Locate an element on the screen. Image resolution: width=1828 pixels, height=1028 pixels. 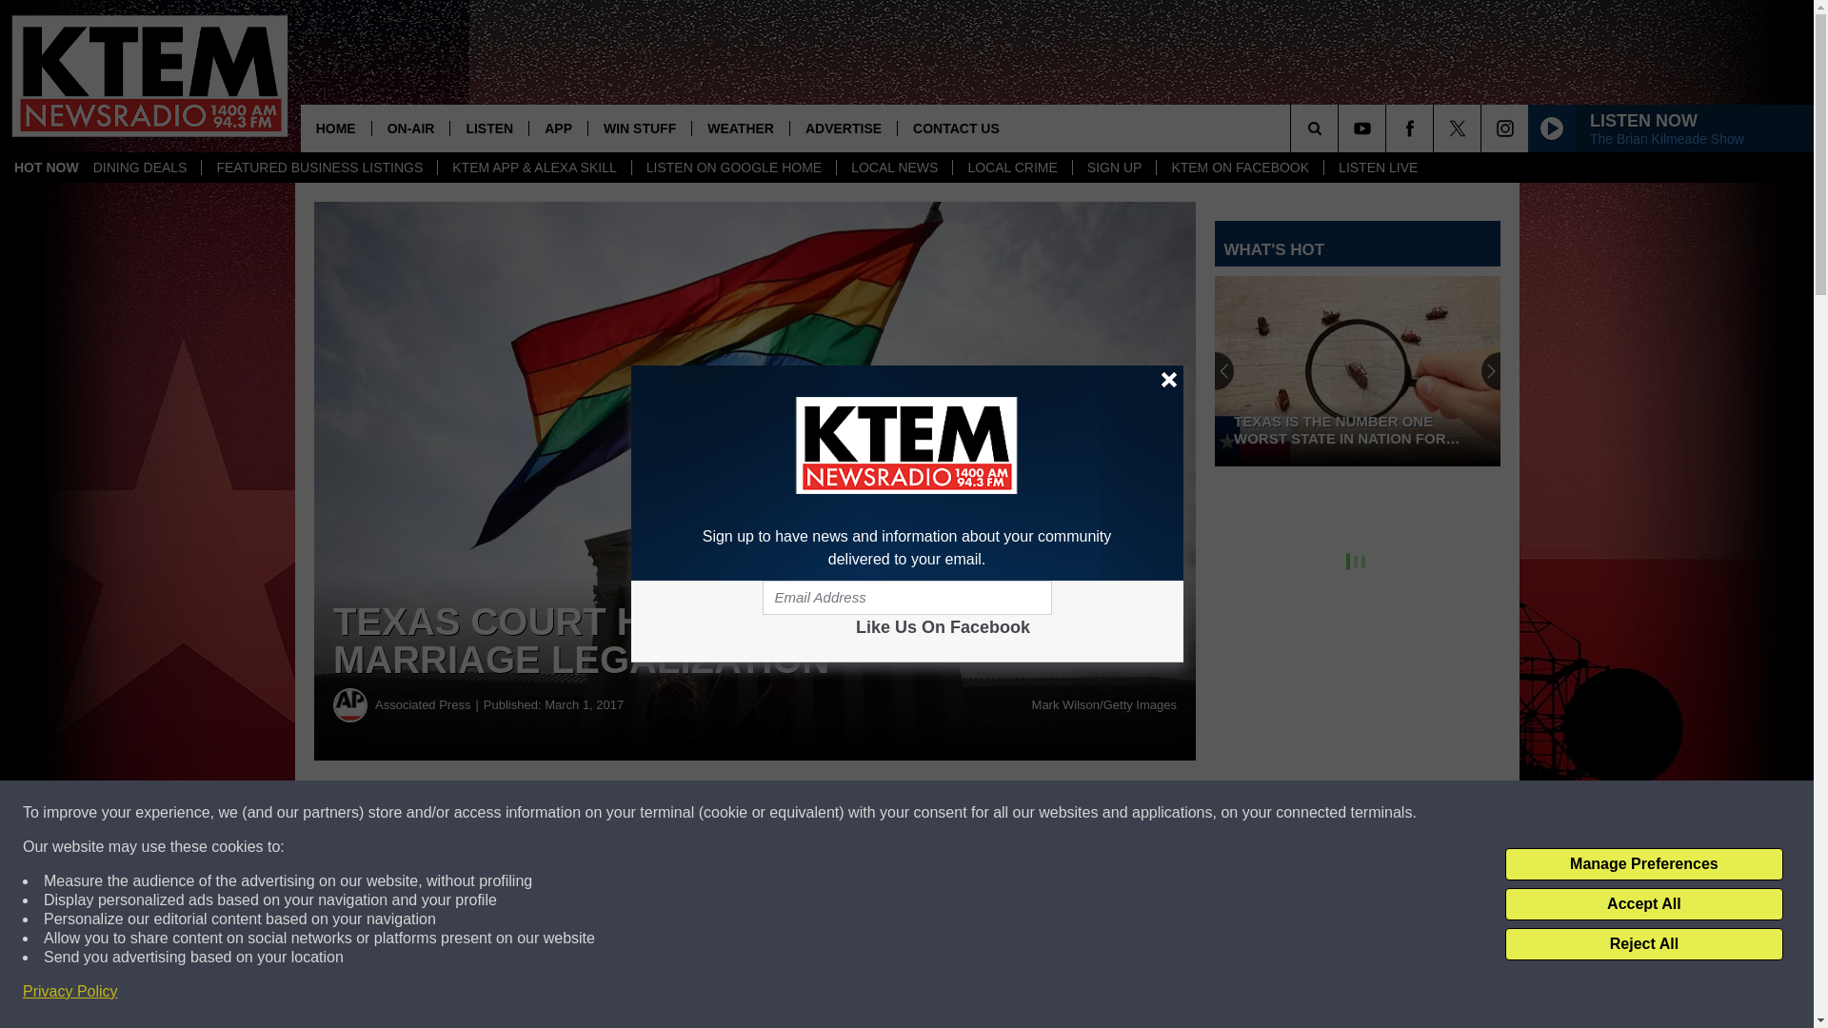
CONTACT US is located at coordinates (956, 128).